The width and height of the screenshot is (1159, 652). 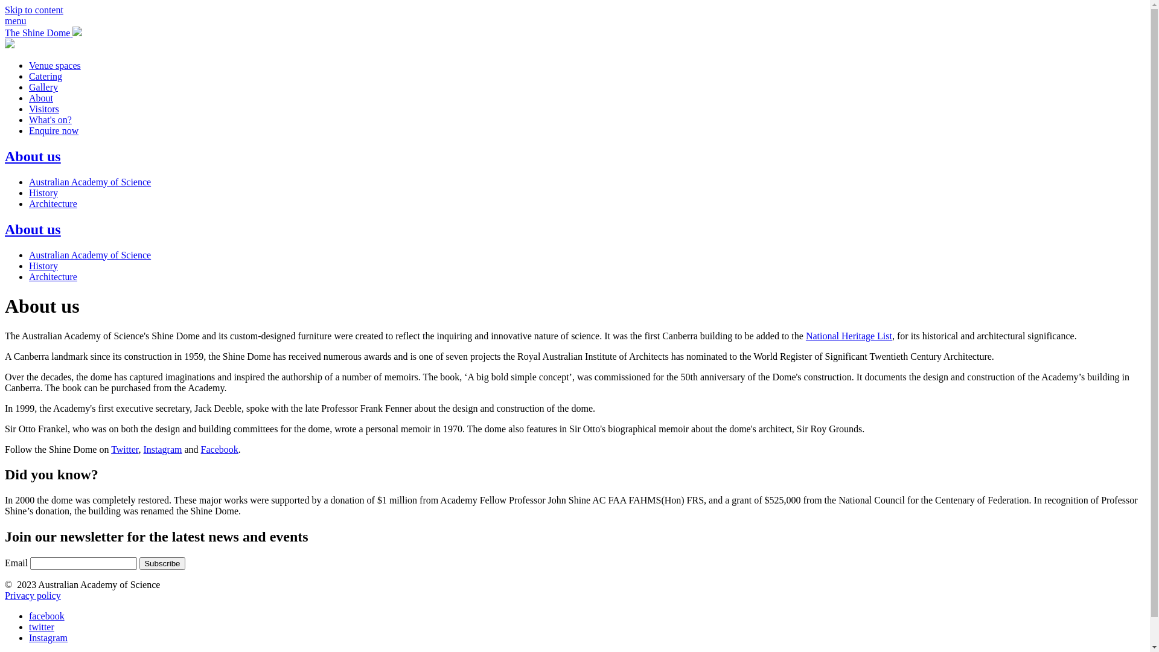 I want to click on Visitors, so click(x=44, y=109).